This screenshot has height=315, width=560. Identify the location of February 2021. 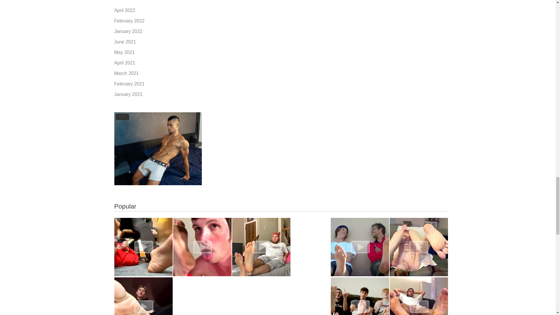
(129, 83).